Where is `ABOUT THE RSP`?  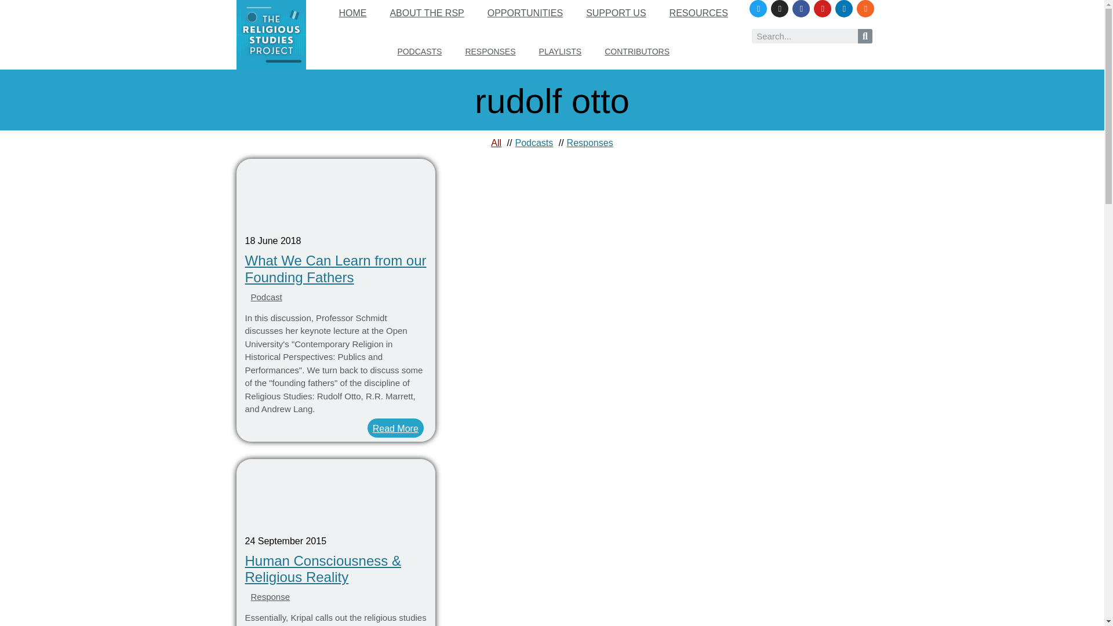
ABOUT THE RSP is located at coordinates (427, 13).